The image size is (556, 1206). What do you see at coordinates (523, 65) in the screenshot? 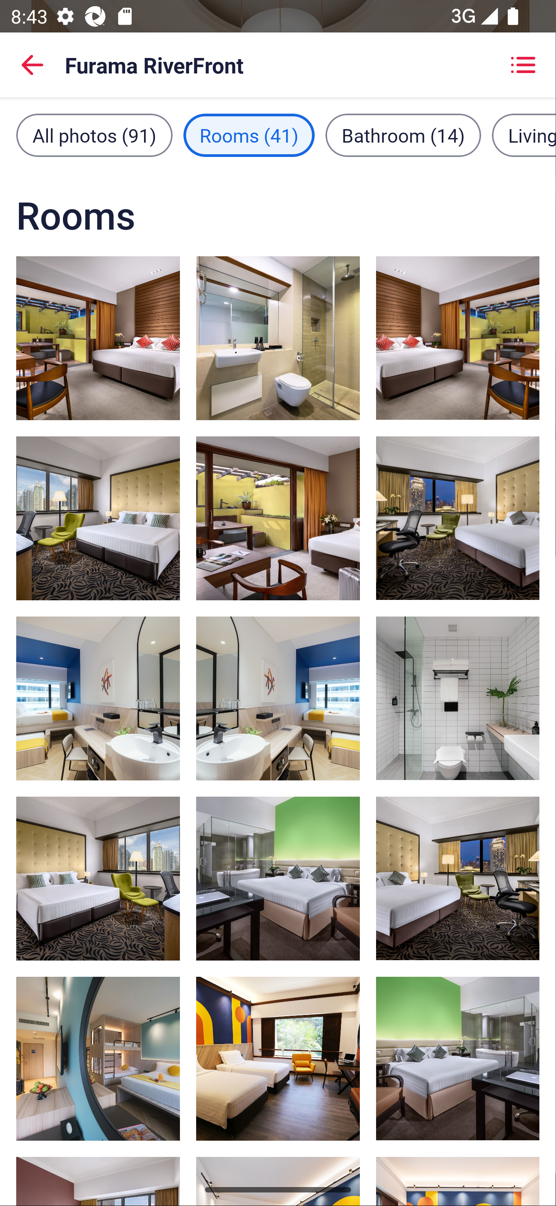
I see `Showing grid view` at bounding box center [523, 65].